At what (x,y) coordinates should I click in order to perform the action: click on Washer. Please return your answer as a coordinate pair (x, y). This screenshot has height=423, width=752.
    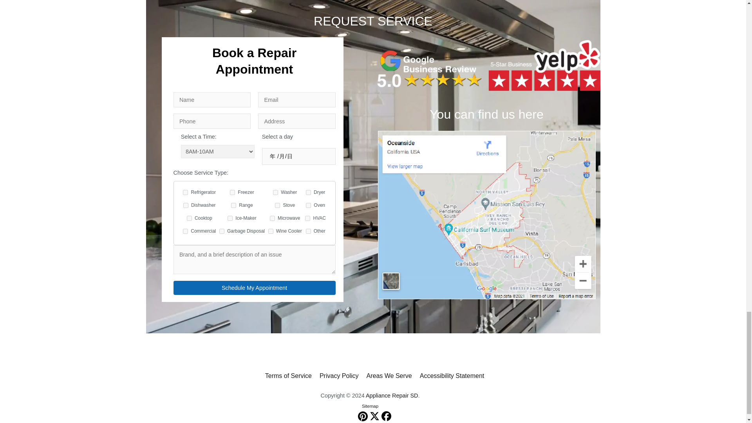
    Looking at the image, I should click on (275, 192).